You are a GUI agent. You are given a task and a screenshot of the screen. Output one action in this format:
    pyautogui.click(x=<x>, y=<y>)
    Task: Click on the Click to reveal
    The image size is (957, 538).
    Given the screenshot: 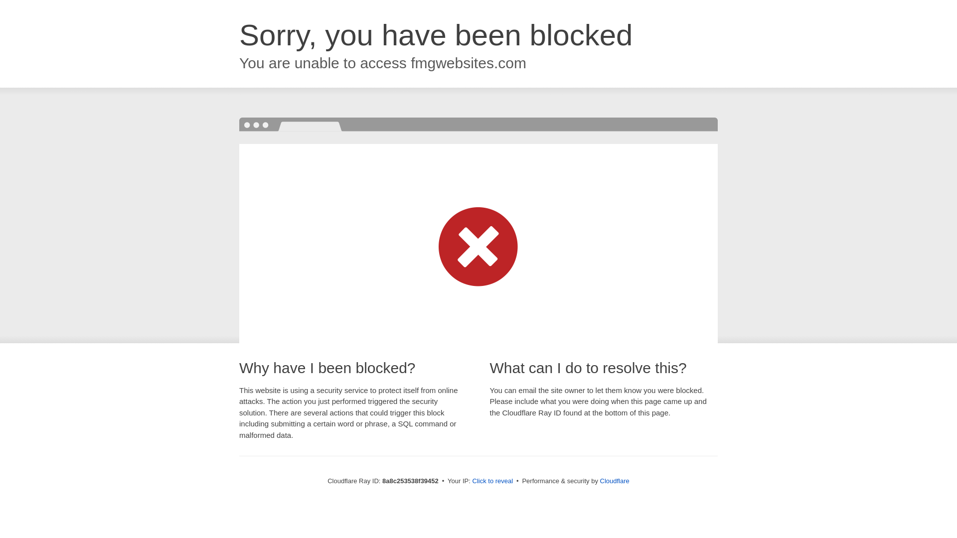 What is the action you would take?
    pyautogui.click(x=492, y=481)
    